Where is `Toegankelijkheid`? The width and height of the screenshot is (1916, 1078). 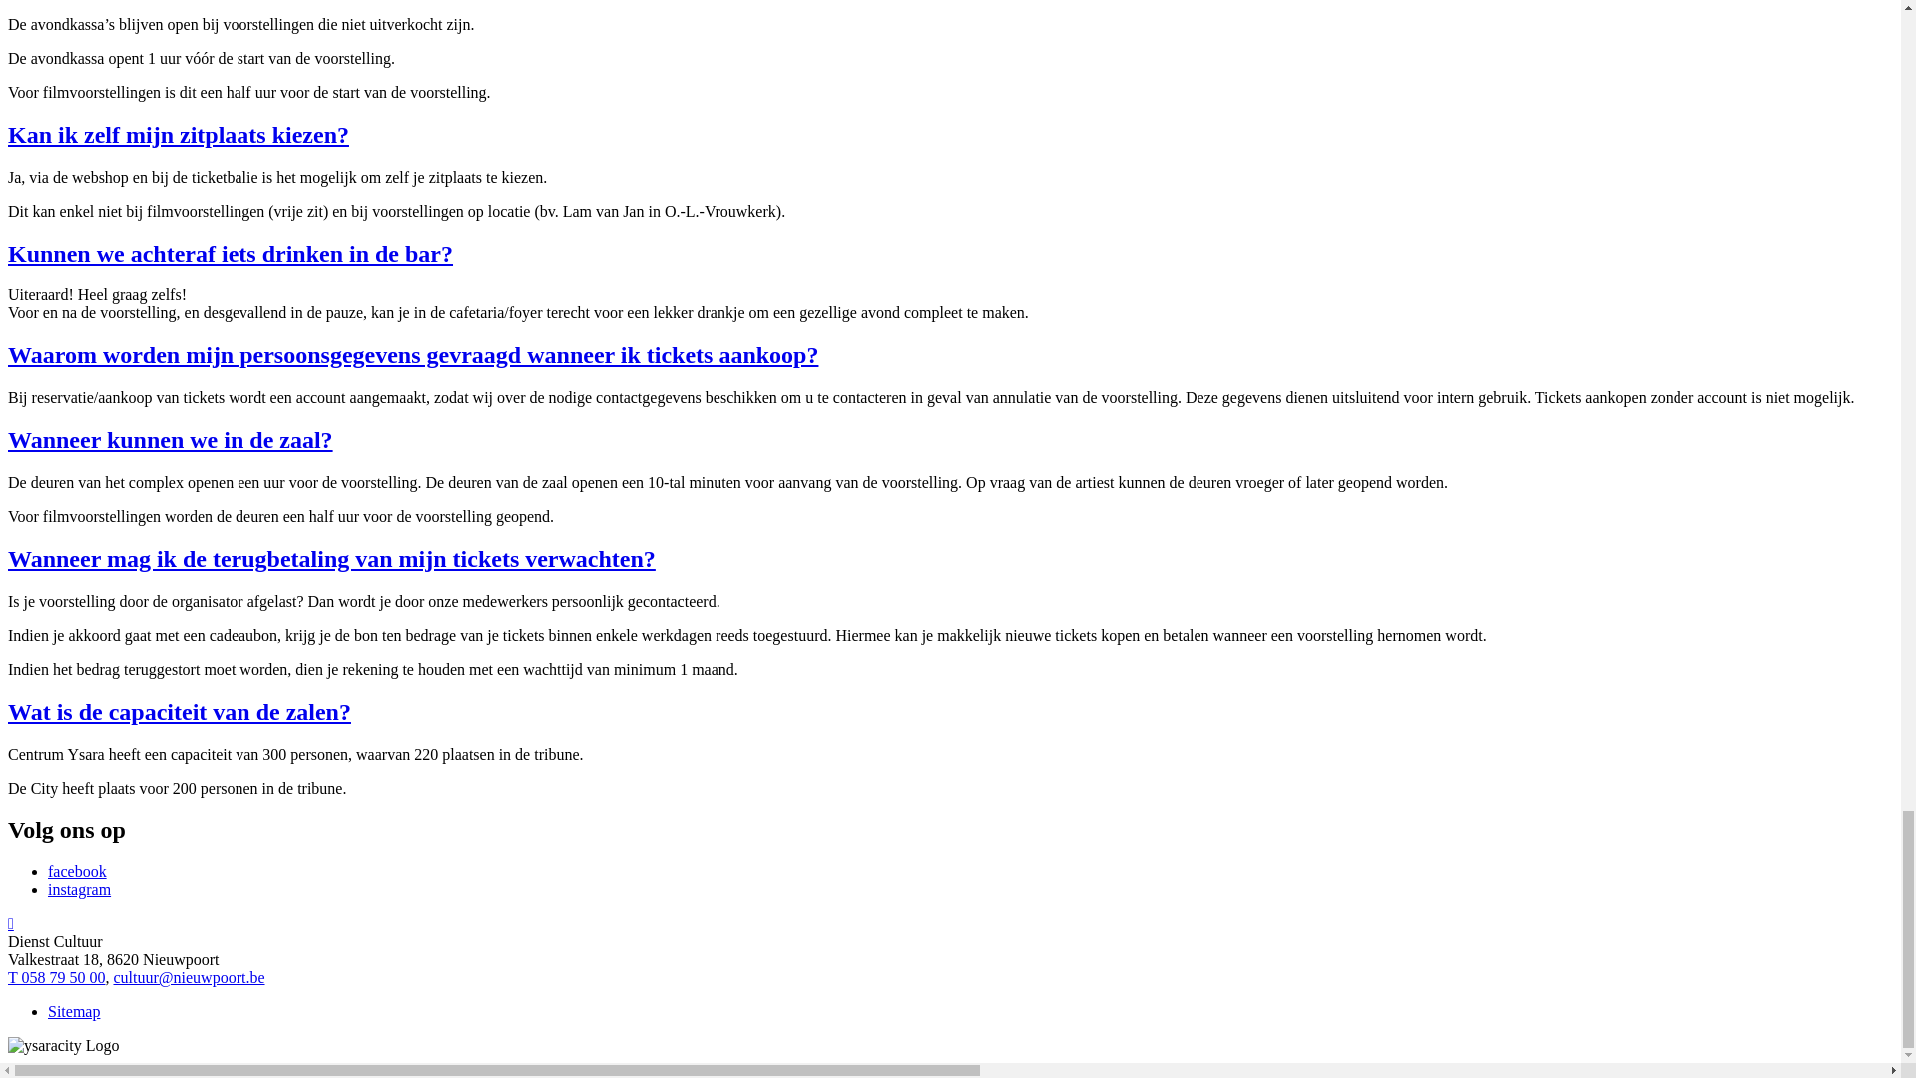 Toegankelijkheid is located at coordinates (184, 182).